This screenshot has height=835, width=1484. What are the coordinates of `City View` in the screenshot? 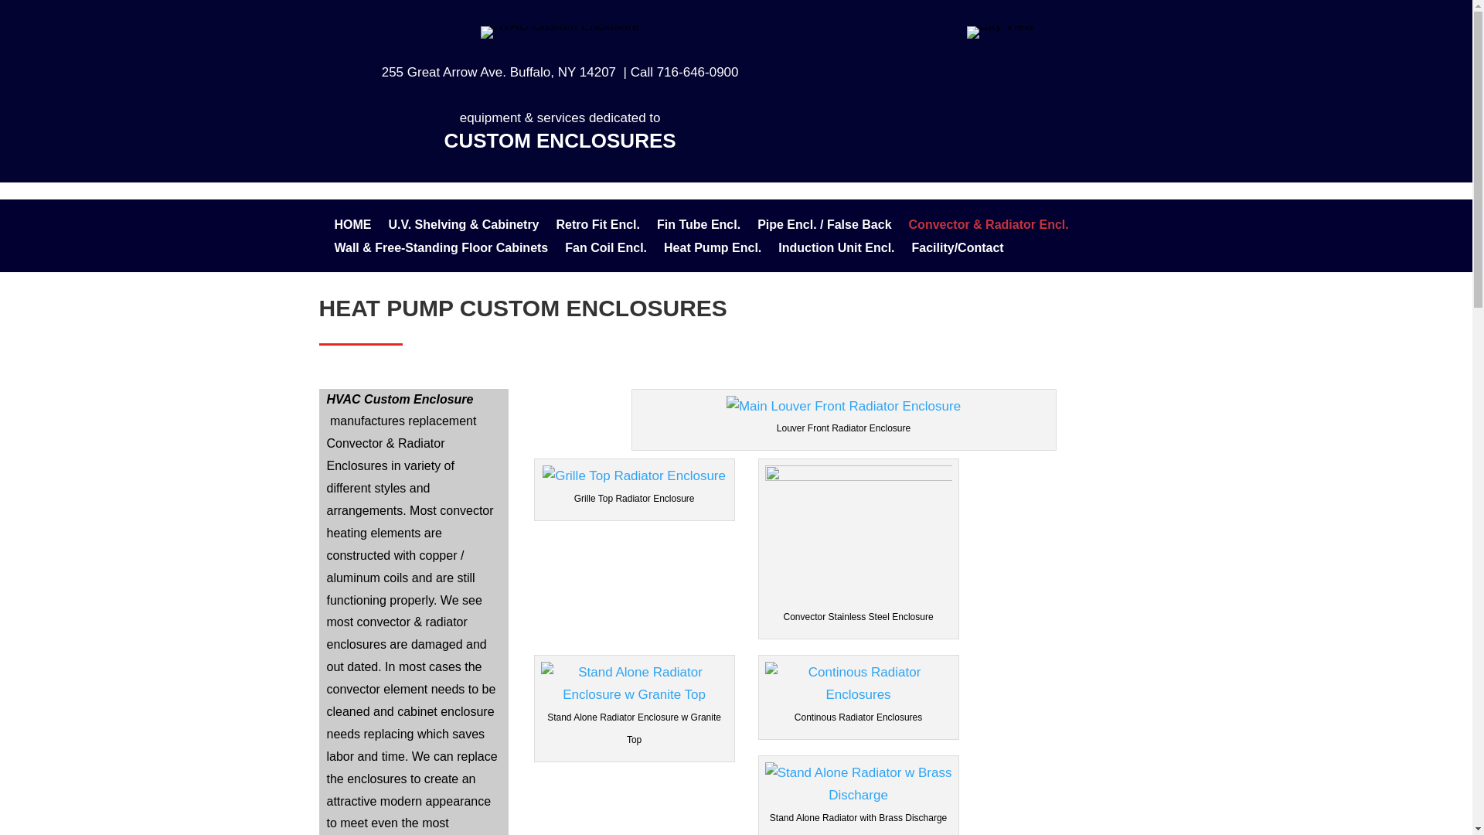 It's located at (1000, 32).